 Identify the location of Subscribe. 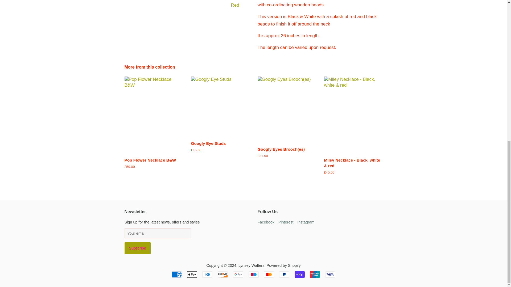
(138, 248).